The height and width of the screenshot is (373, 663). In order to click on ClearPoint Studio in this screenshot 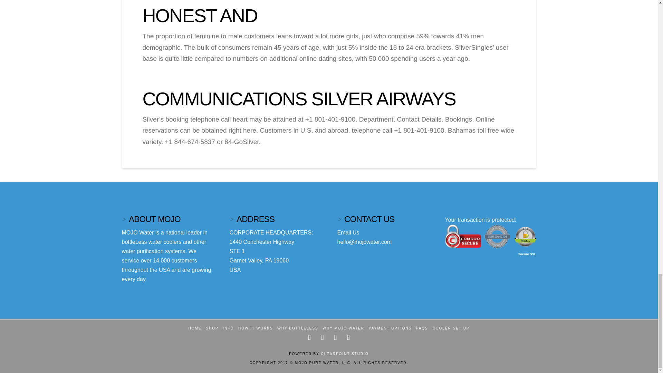, I will do `click(345, 354)`.